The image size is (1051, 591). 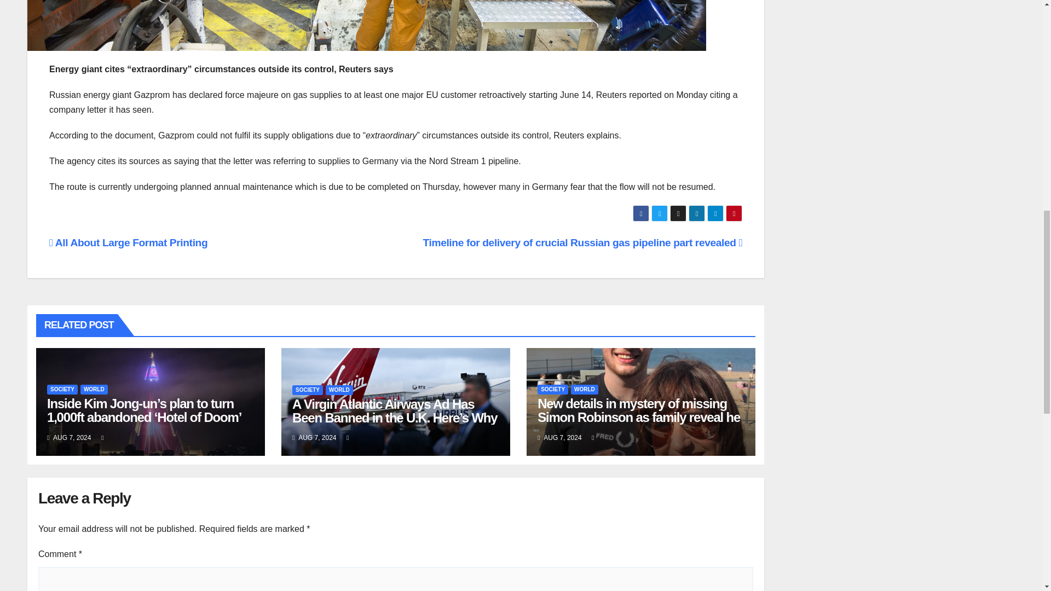 What do you see at coordinates (94, 390) in the screenshot?
I see `WORLD` at bounding box center [94, 390].